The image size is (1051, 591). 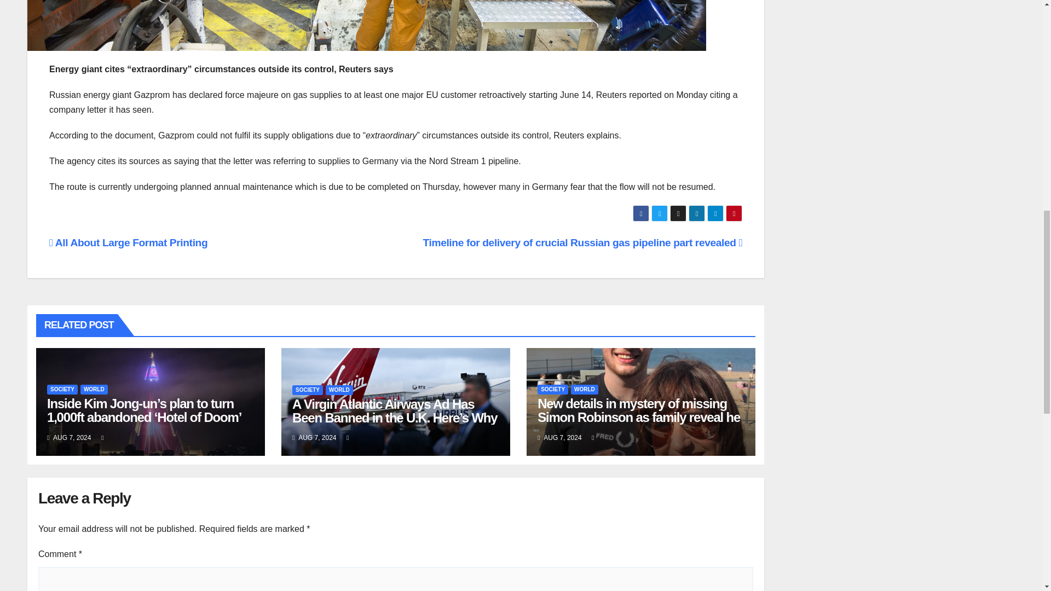 What do you see at coordinates (94, 390) in the screenshot?
I see `WORLD` at bounding box center [94, 390].